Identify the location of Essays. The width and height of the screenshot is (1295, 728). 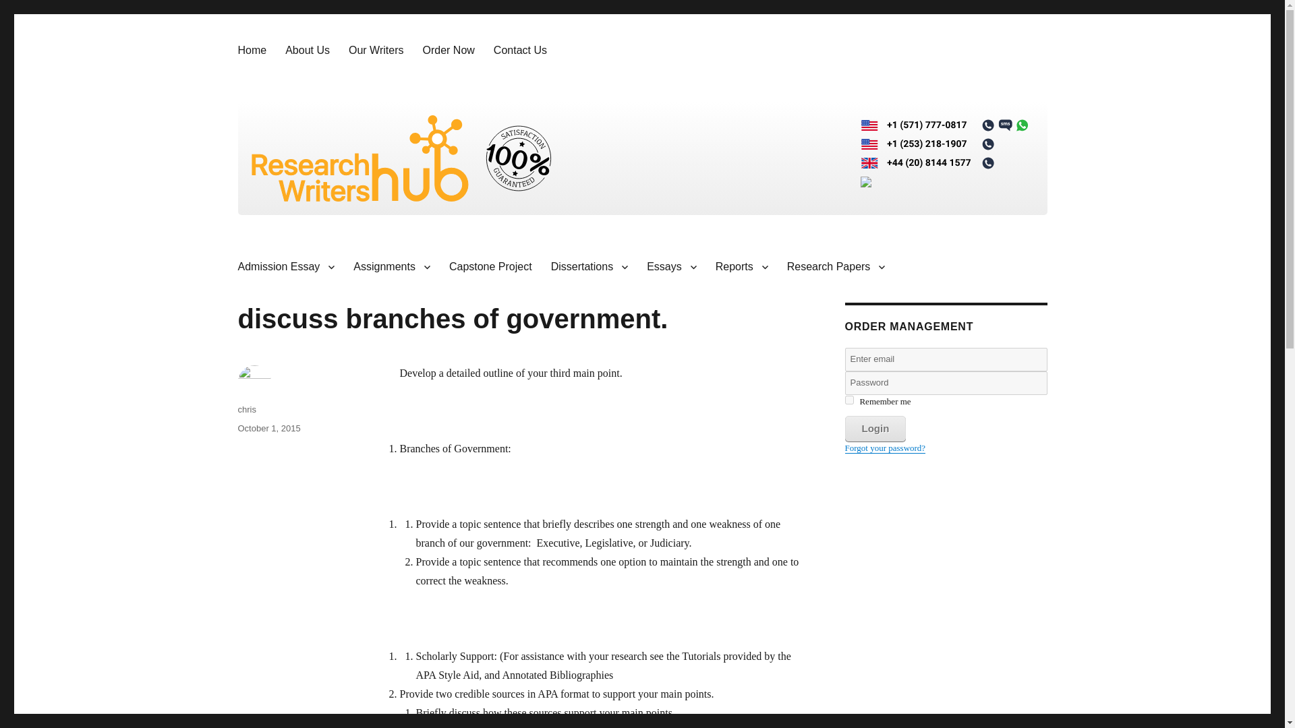
(671, 266).